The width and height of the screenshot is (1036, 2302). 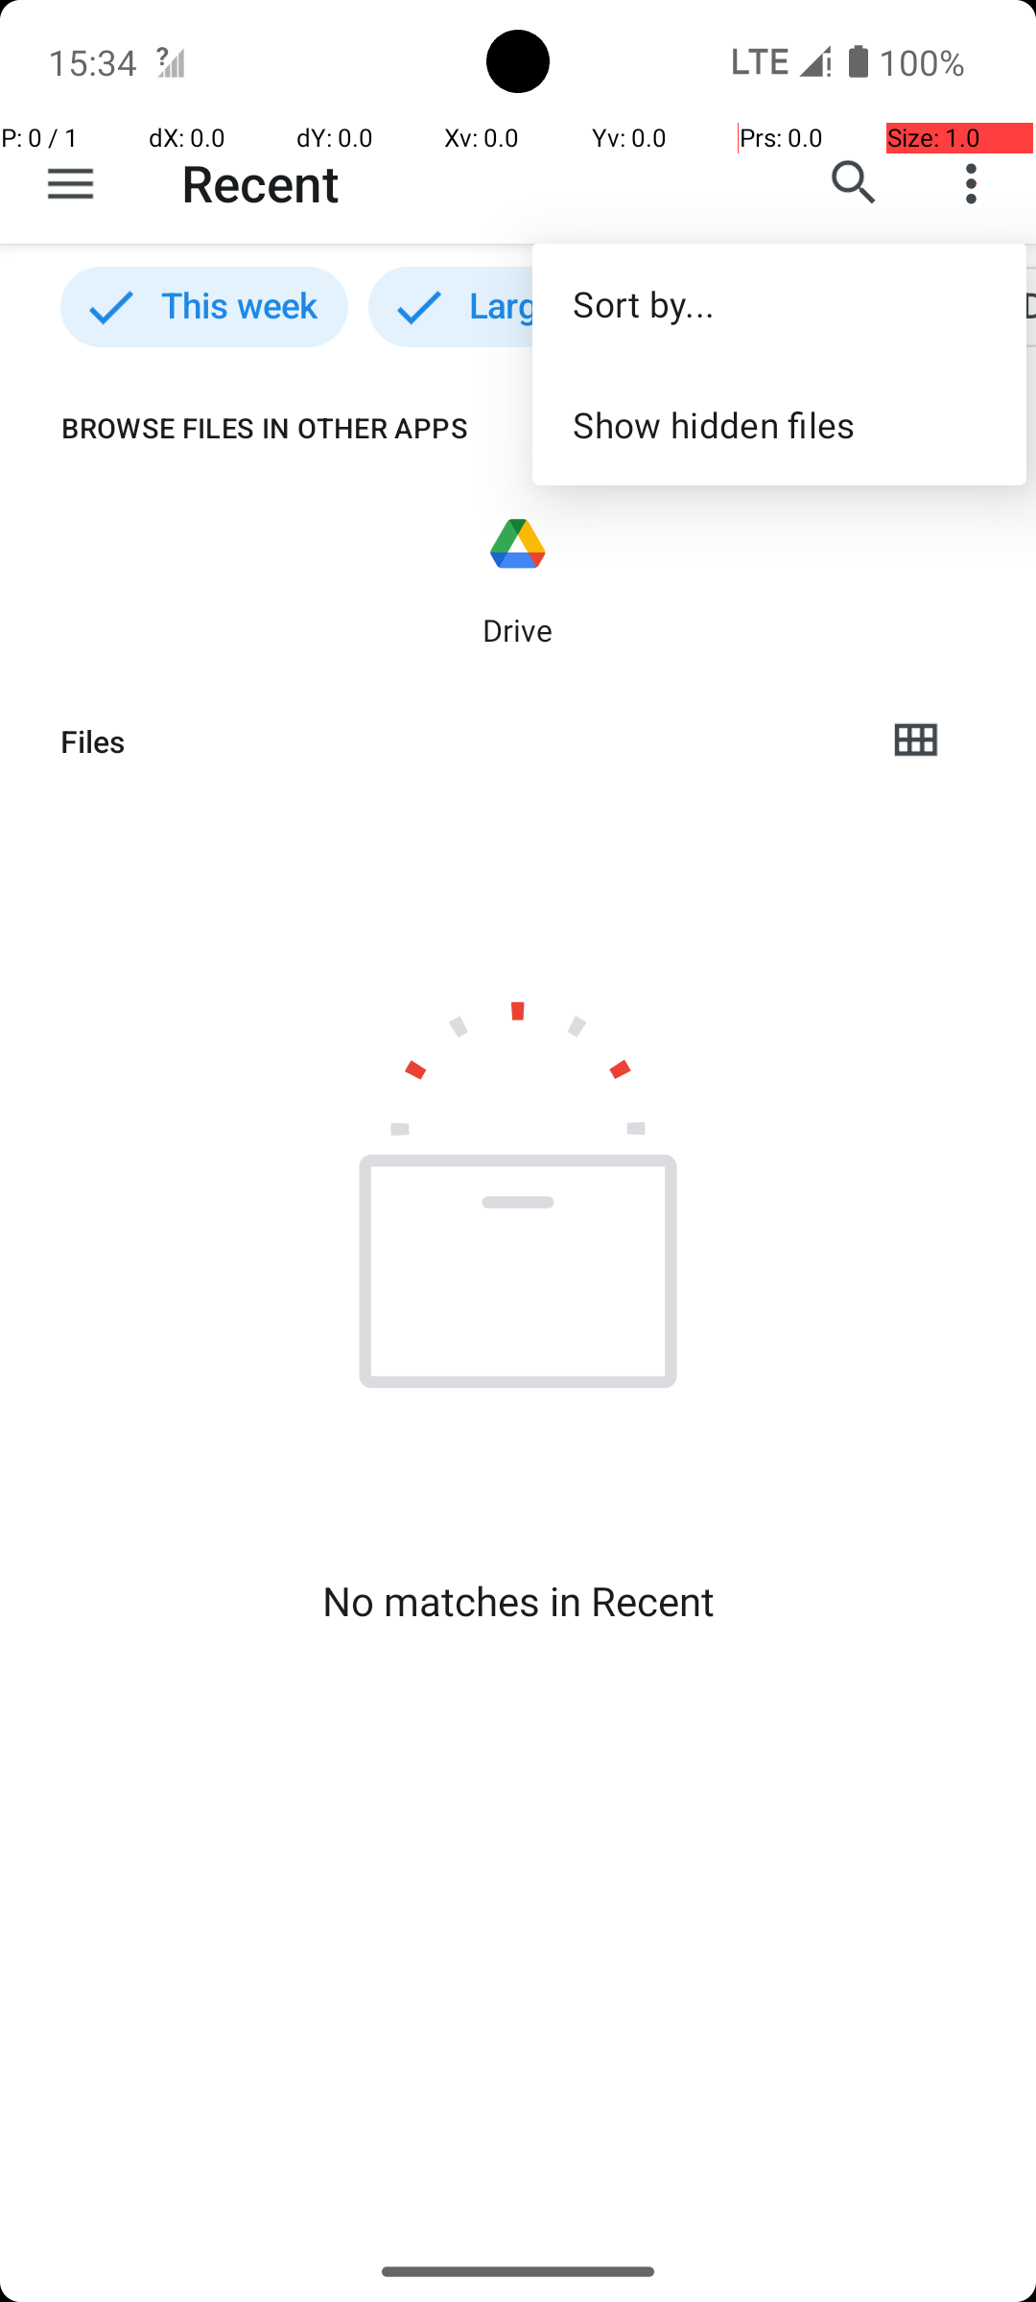 What do you see at coordinates (779, 424) in the screenshot?
I see `Show hidden files` at bounding box center [779, 424].